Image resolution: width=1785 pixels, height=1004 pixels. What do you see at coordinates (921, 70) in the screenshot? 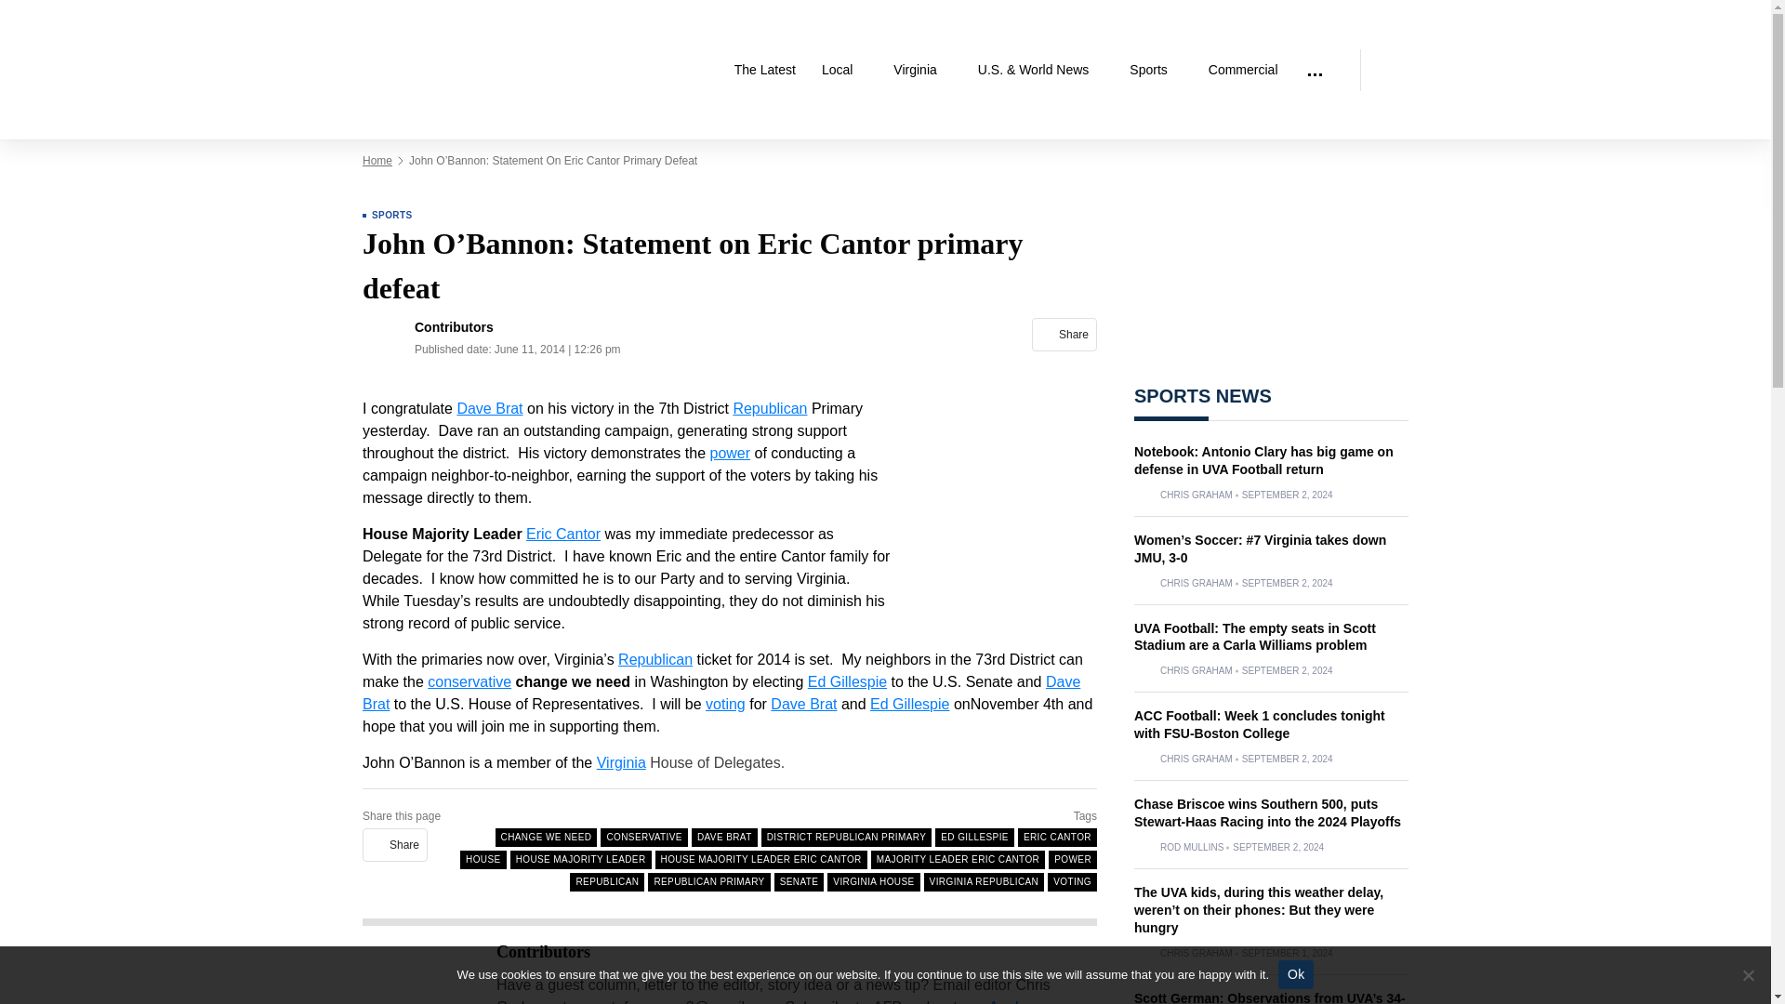
I see `Virginia` at bounding box center [921, 70].